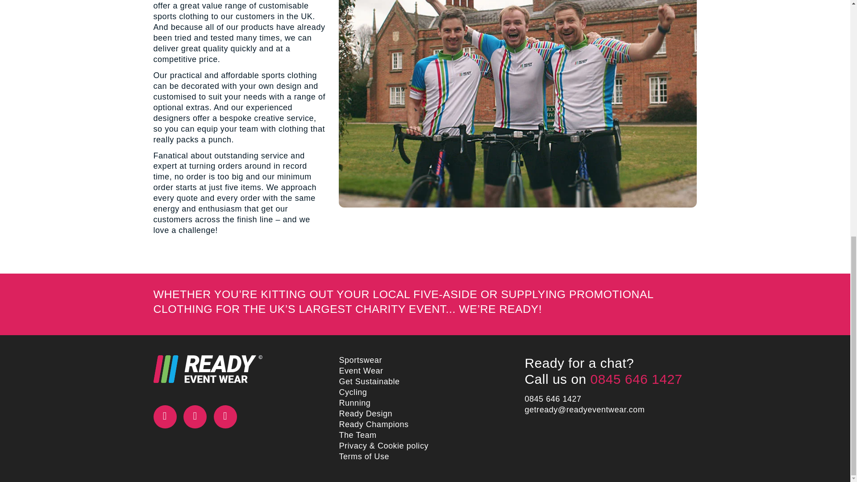 The height and width of the screenshot is (482, 857). What do you see at coordinates (360, 360) in the screenshot?
I see `Sportswear` at bounding box center [360, 360].